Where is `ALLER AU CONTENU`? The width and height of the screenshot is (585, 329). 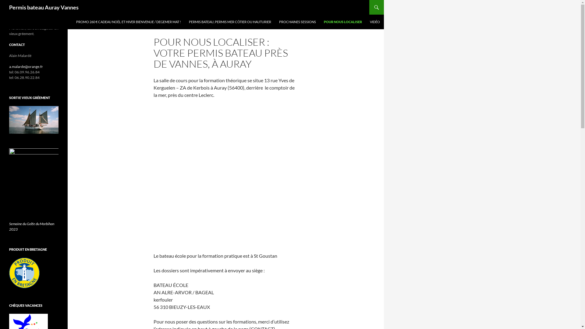 ALLER AU CONTENU is located at coordinates (76, 15).